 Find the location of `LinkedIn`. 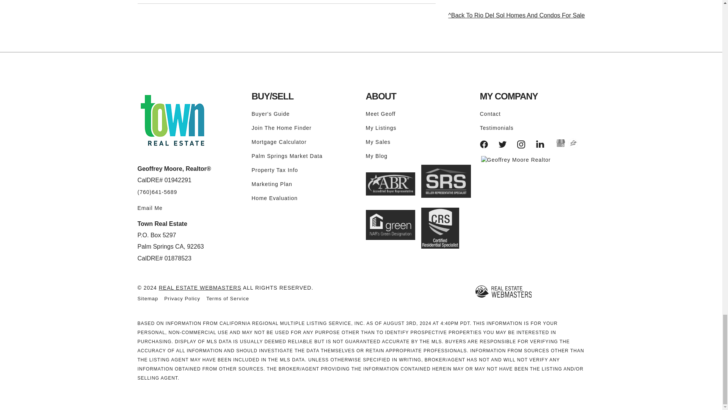

LinkedIn is located at coordinates (540, 144).